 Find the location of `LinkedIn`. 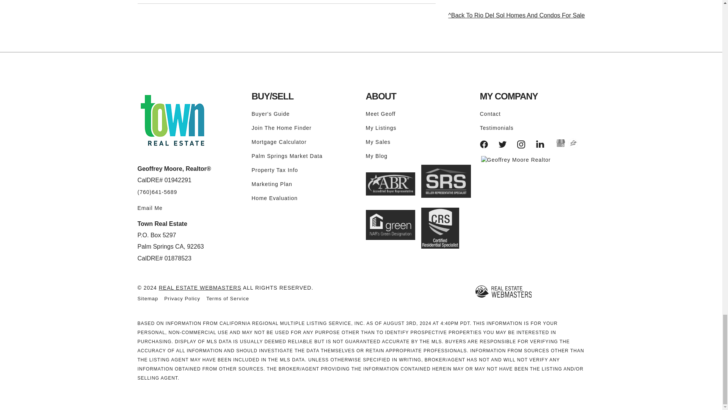

LinkedIn is located at coordinates (540, 144).